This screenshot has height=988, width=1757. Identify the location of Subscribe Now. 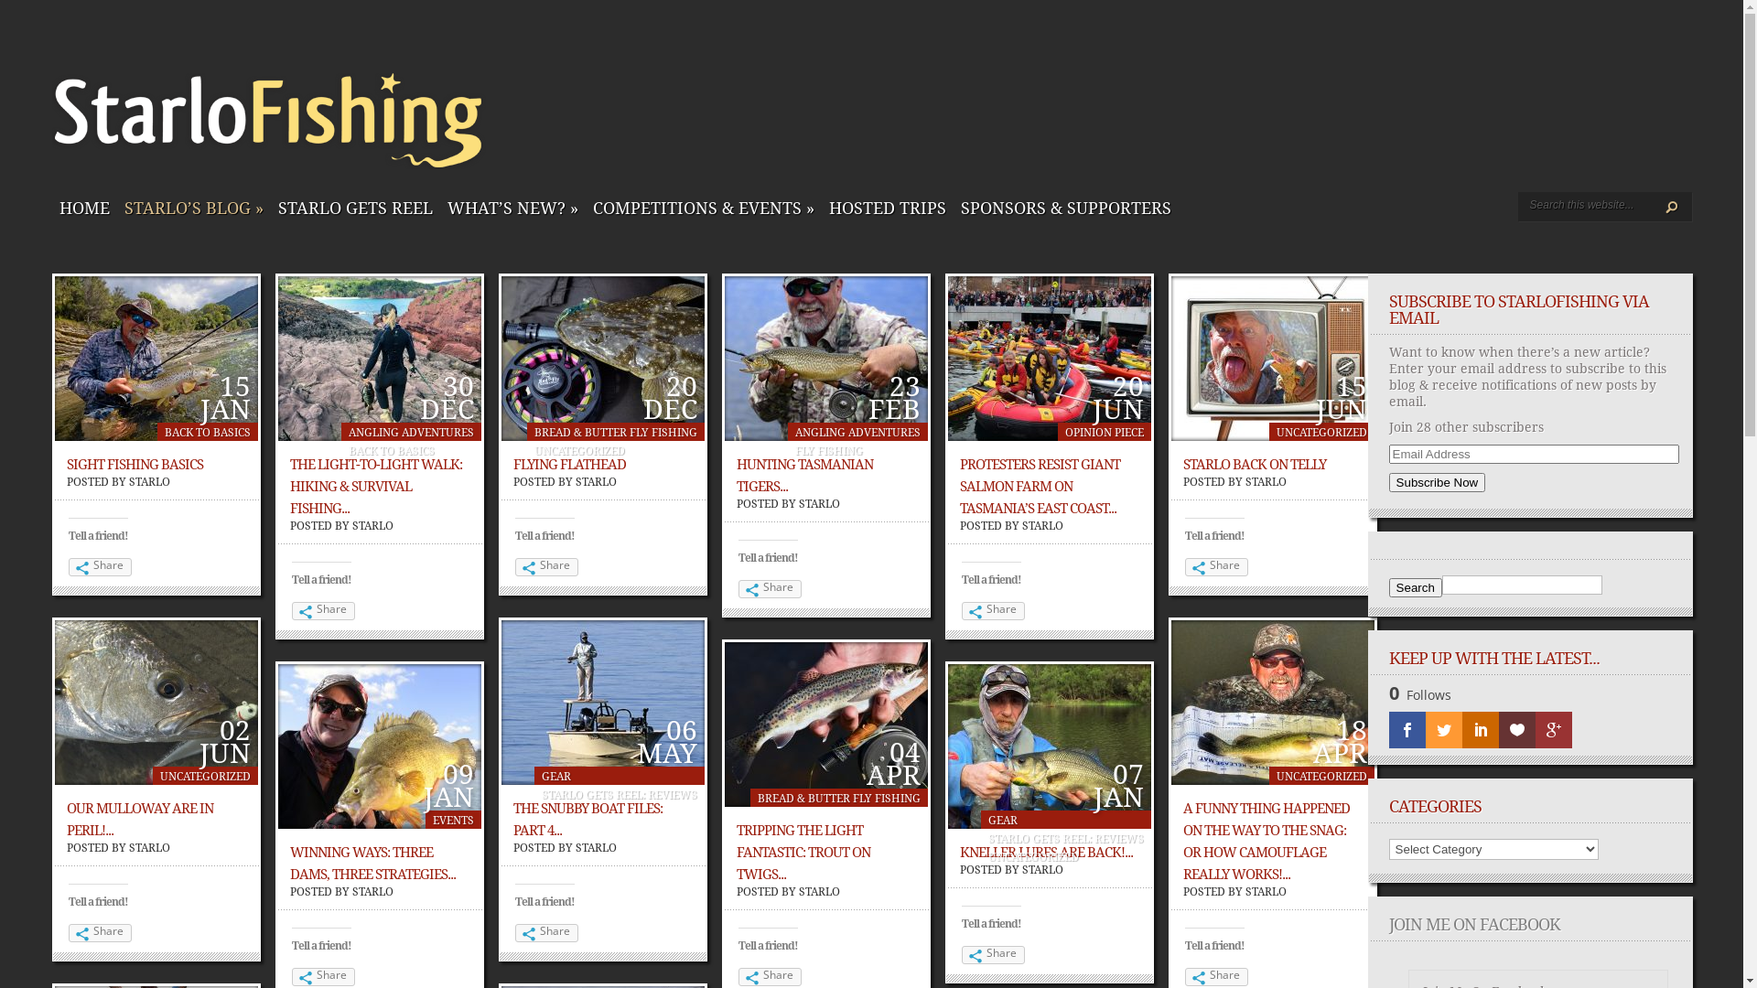
(1438, 483).